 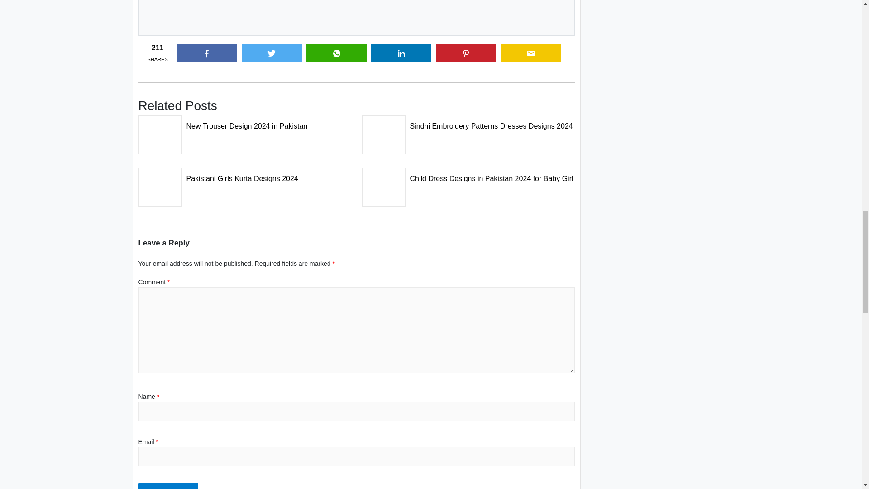 I want to click on Post Comment, so click(x=168, y=485).